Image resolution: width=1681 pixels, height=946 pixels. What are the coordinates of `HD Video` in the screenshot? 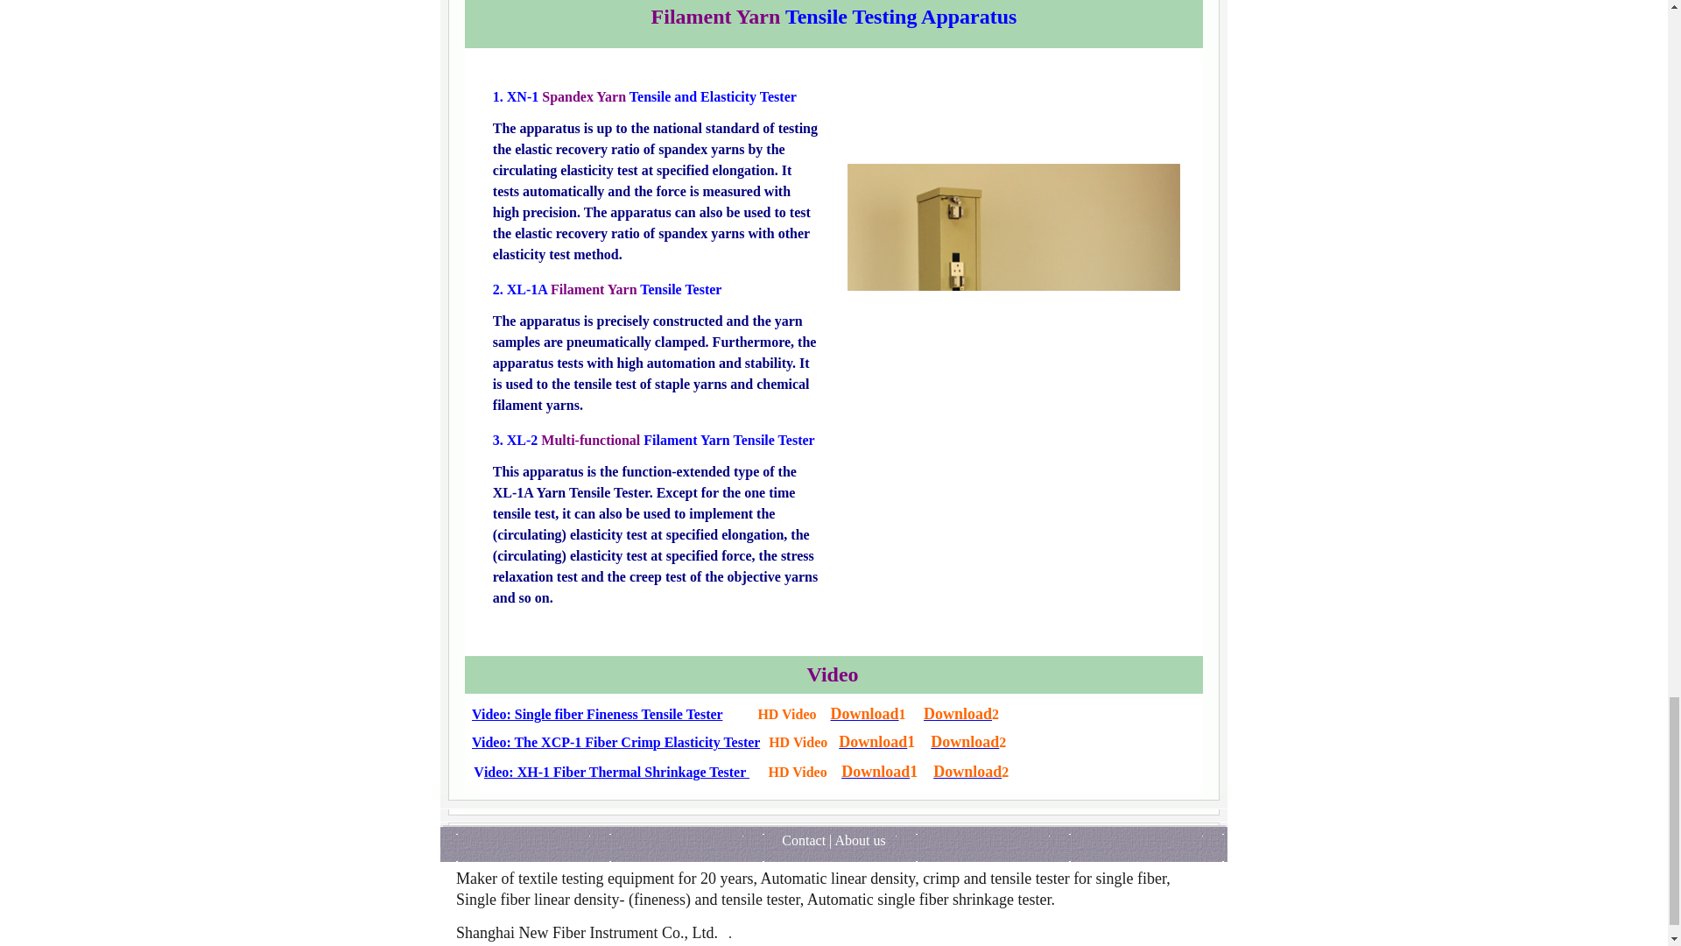 It's located at (797, 773).